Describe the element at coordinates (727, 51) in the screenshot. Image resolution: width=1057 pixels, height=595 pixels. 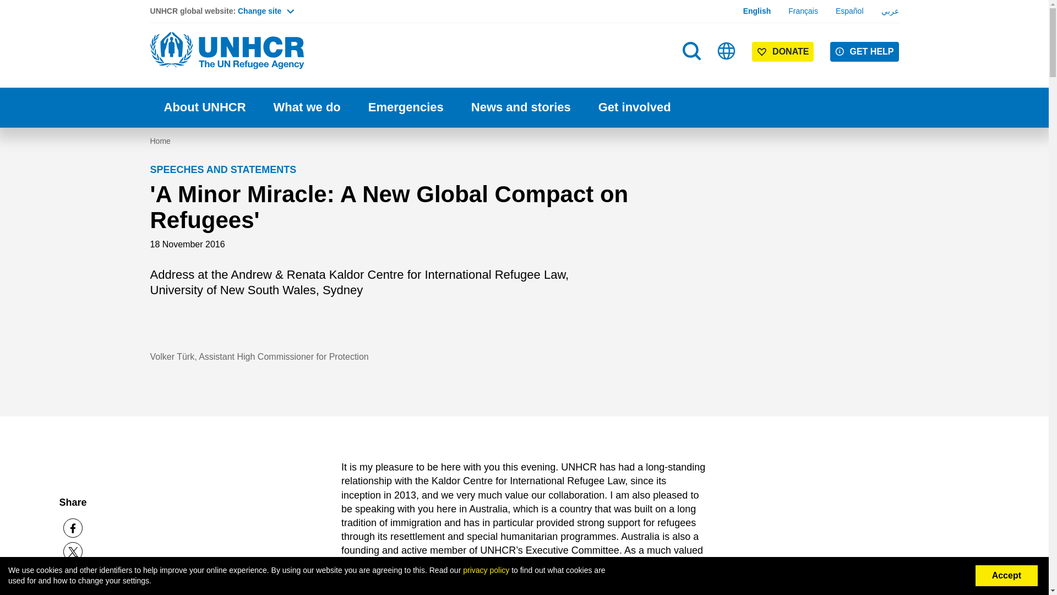
I see `Sites` at that location.